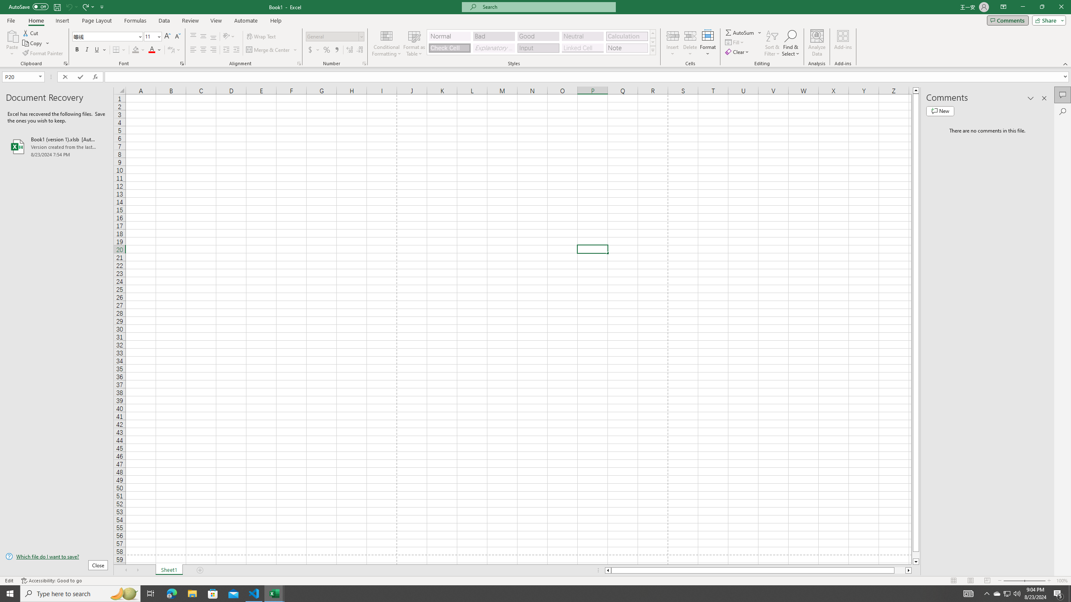 Image resolution: width=1071 pixels, height=602 pixels. What do you see at coordinates (1066, 64) in the screenshot?
I see `Collapse the Ribbon` at bounding box center [1066, 64].